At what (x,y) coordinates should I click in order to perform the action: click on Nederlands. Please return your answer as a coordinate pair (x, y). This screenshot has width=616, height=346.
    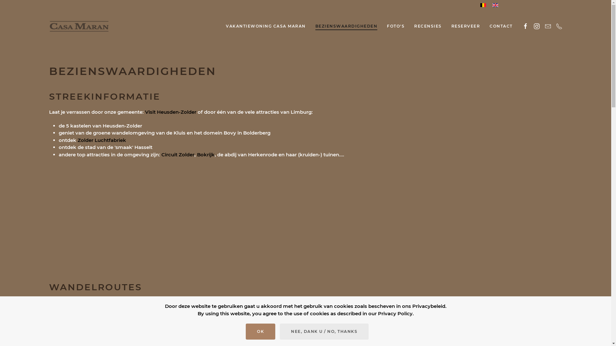
    Looking at the image, I should click on (483, 5).